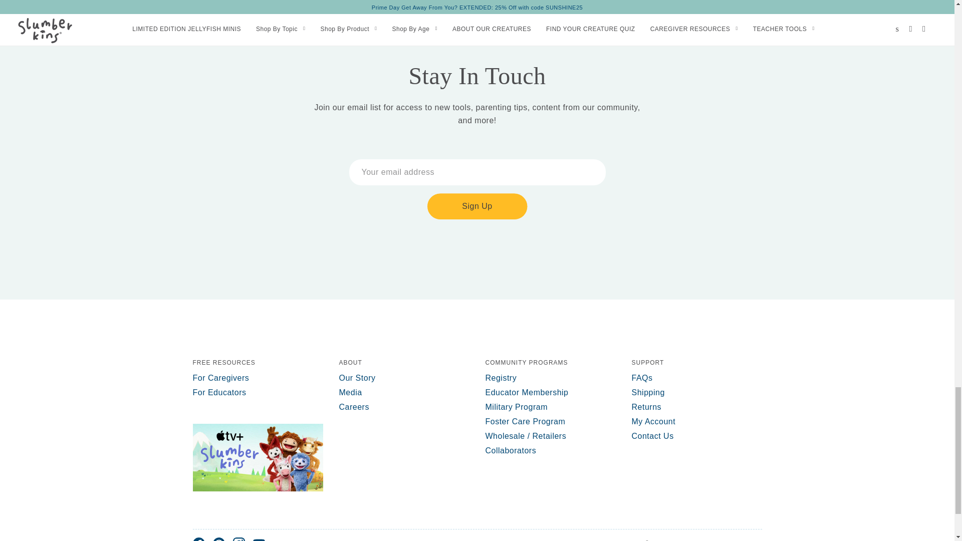 The width and height of the screenshot is (962, 541). Describe the element at coordinates (238, 539) in the screenshot. I see `Instagram Page` at that location.